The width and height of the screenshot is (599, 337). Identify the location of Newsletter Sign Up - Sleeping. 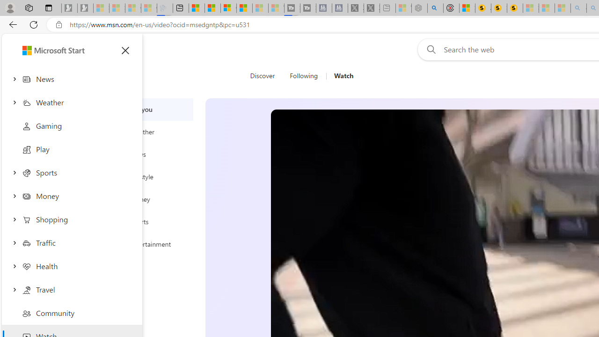
(85, 8).